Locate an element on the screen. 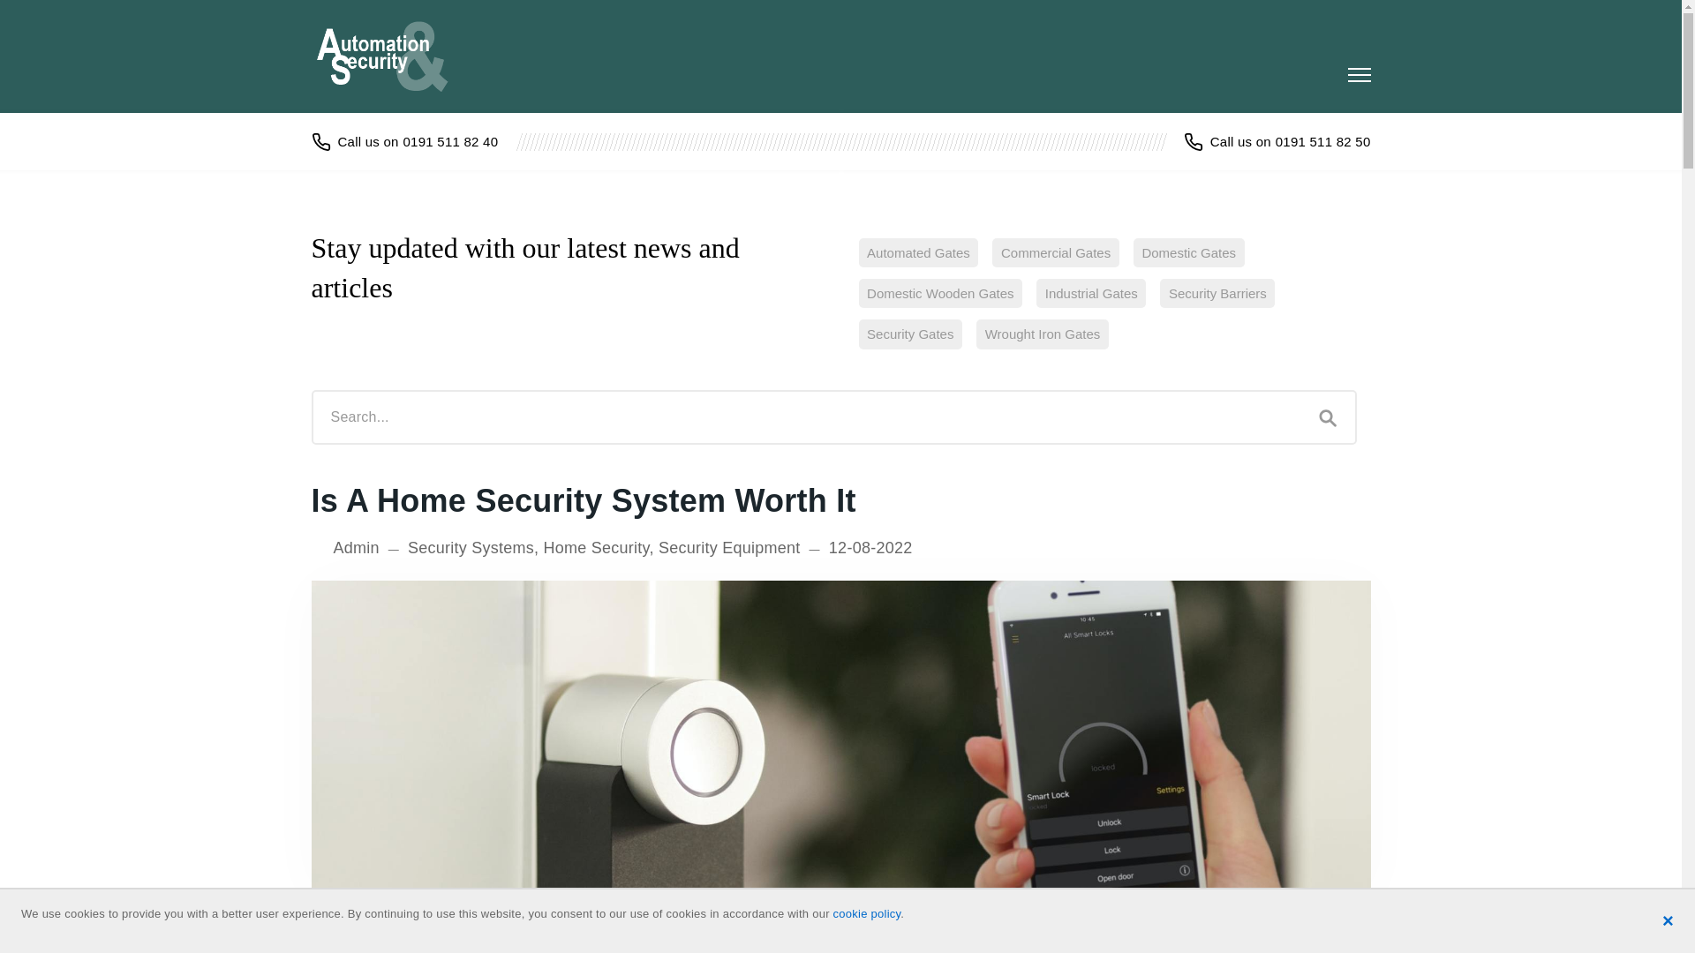 The width and height of the screenshot is (1695, 953). 0191 511 82 50 is located at coordinates (1277, 141).